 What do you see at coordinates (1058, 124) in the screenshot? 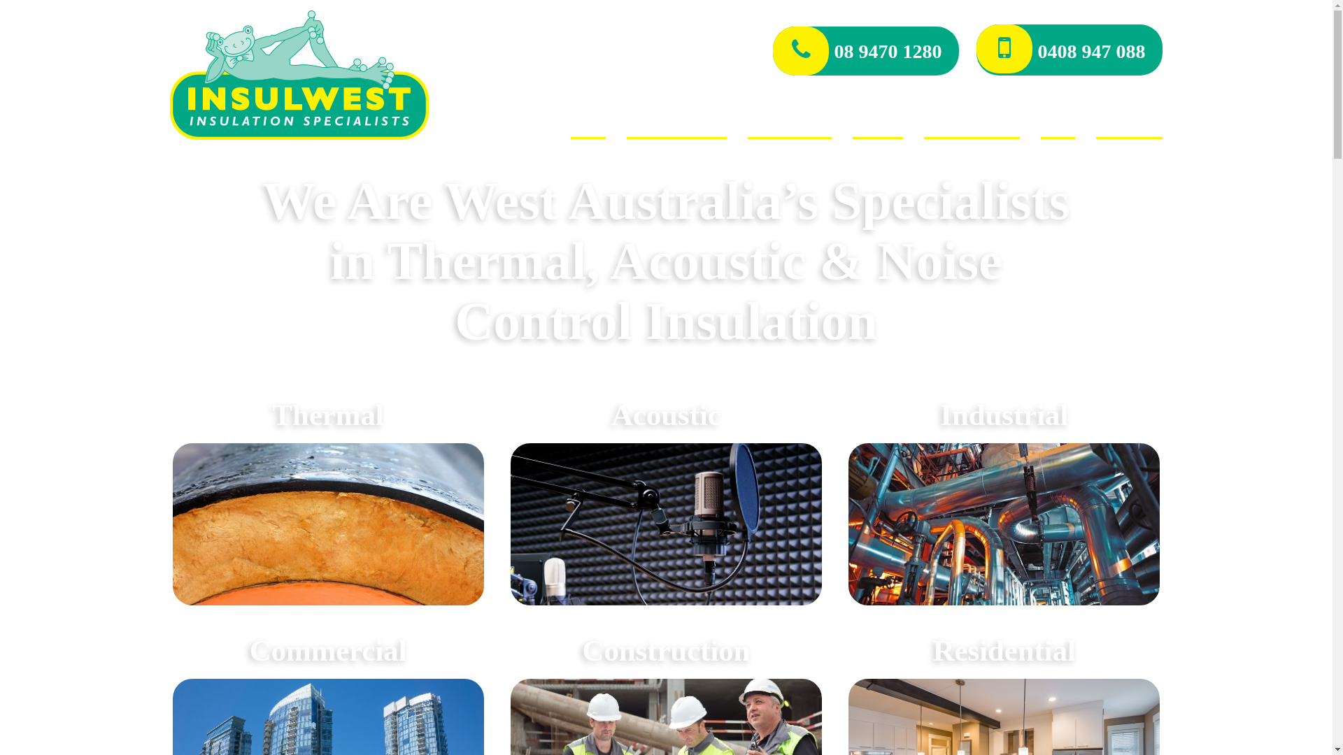
I see `FAQS` at bounding box center [1058, 124].